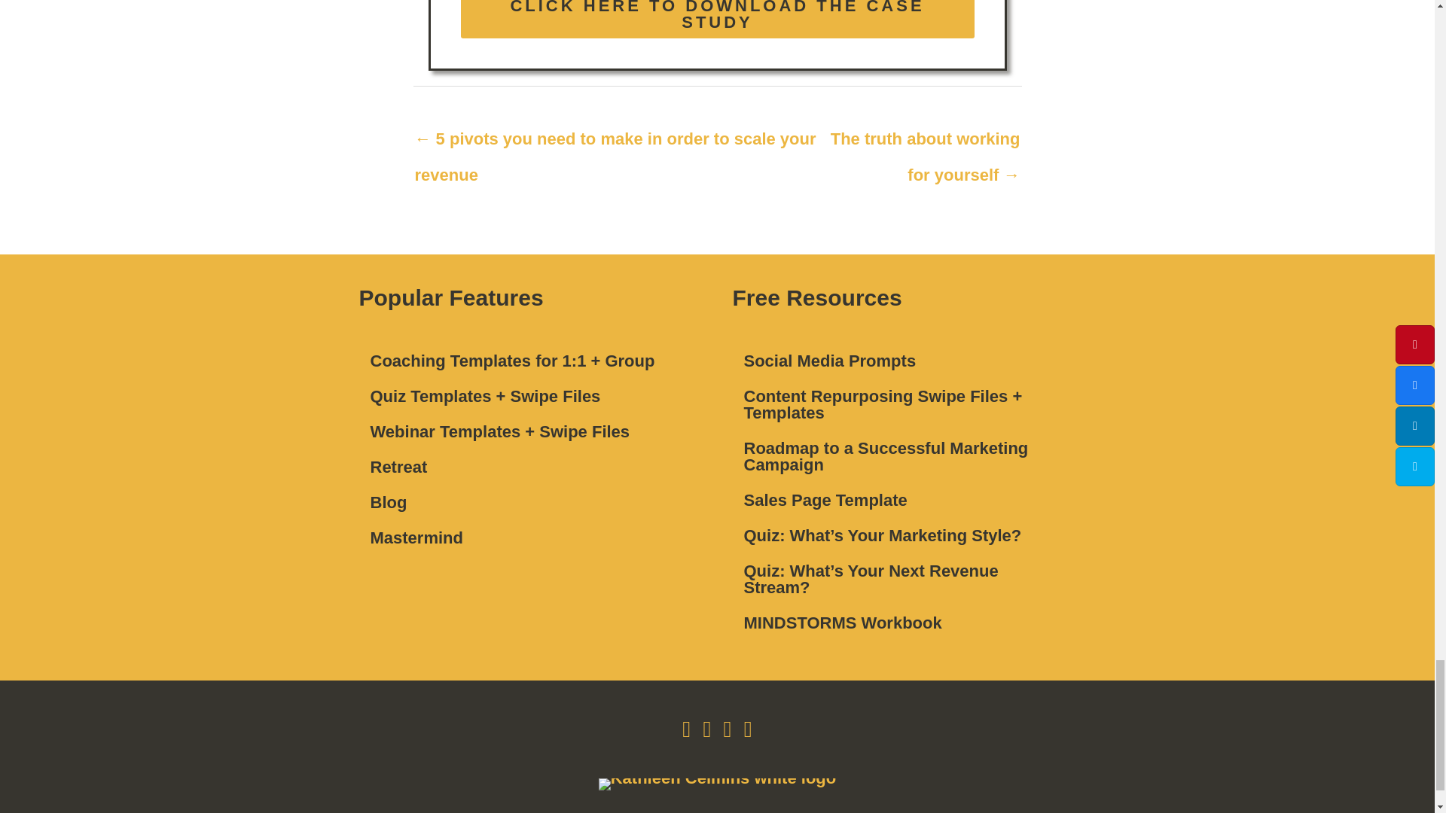 The height and width of the screenshot is (813, 1446). I want to click on Social Media Prompts, so click(904, 361).